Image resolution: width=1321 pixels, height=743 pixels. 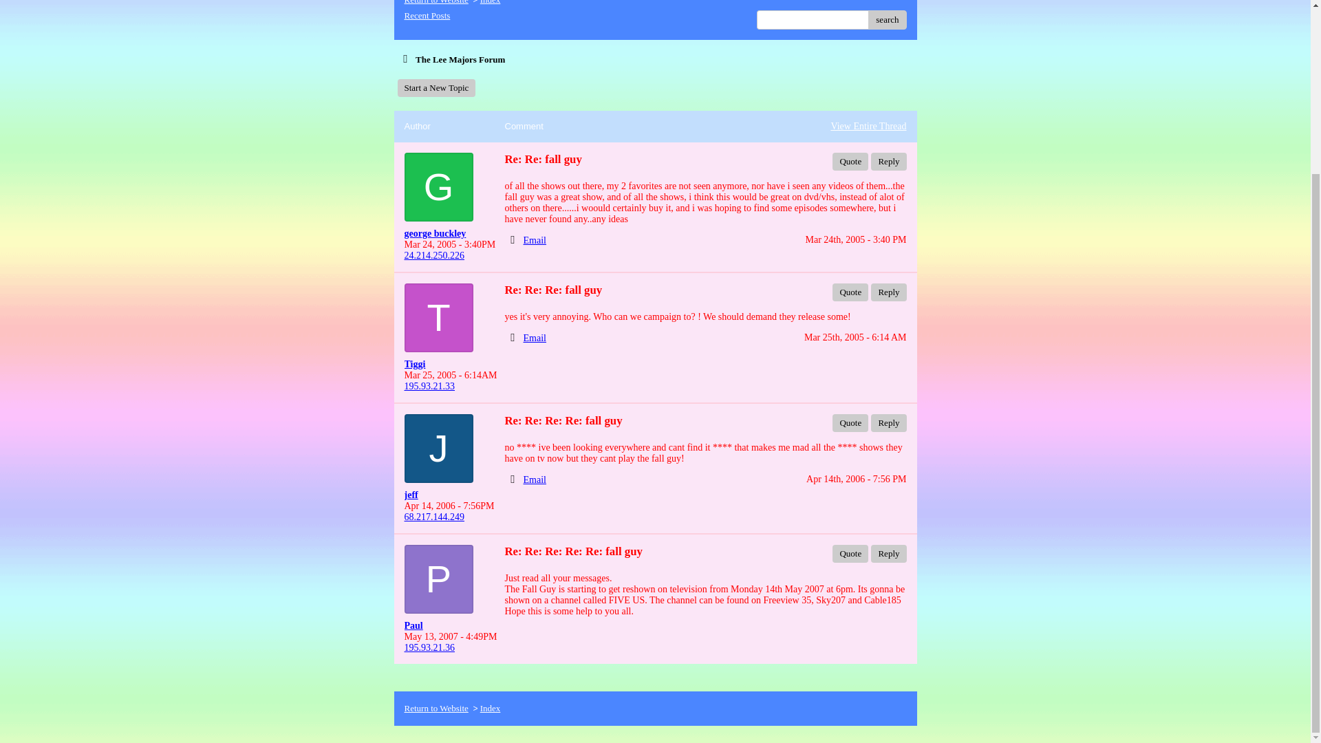 I want to click on Quote, so click(x=850, y=553).